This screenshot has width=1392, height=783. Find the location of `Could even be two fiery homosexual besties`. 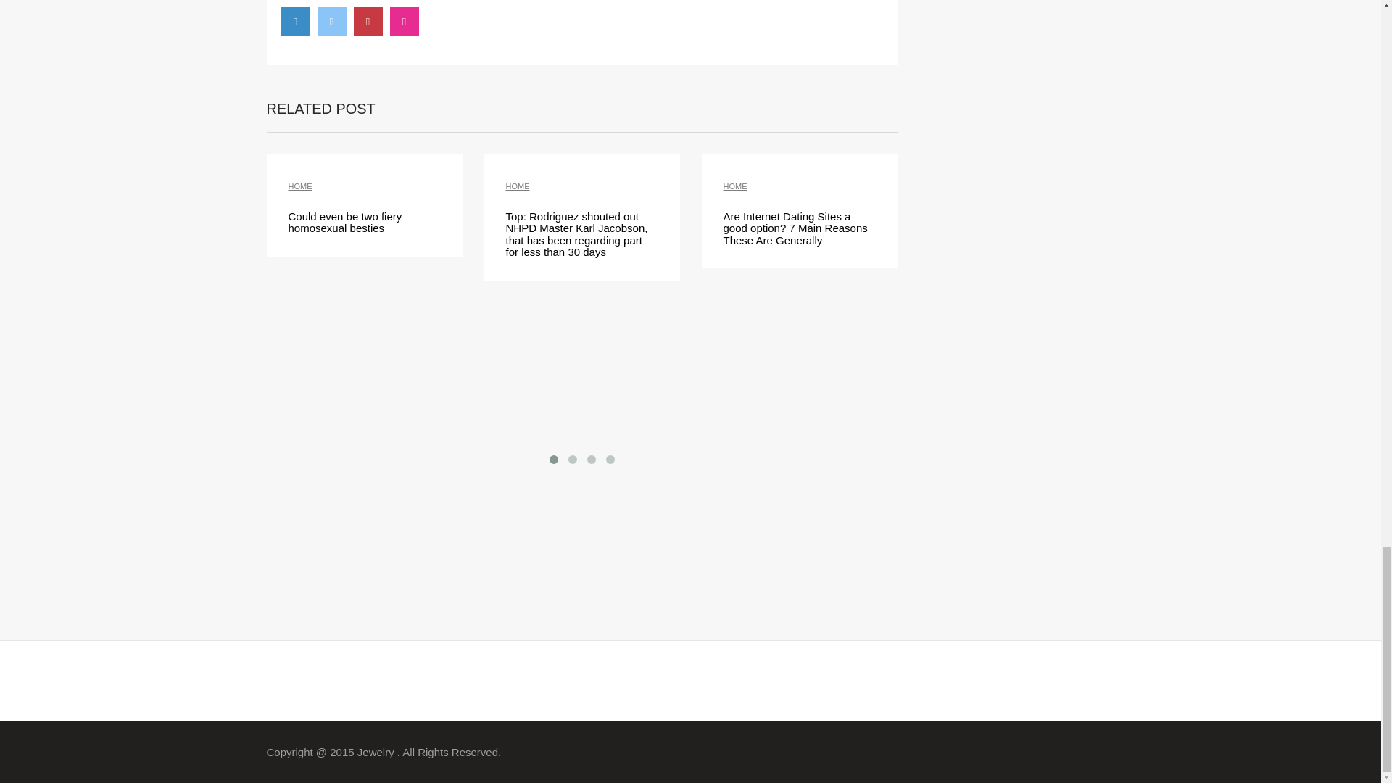

Could even be two fiery homosexual besties is located at coordinates (345, 223).